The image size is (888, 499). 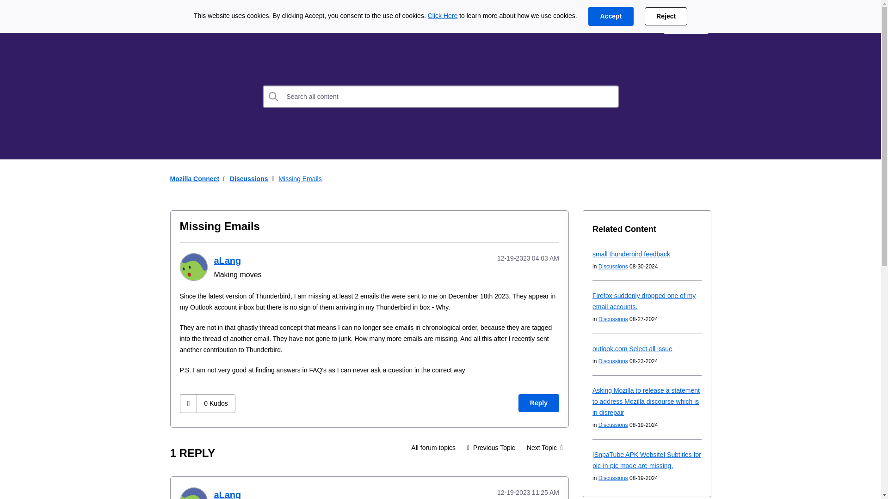 I want to click on Mozilla Connect, so click(x=198, y=24).